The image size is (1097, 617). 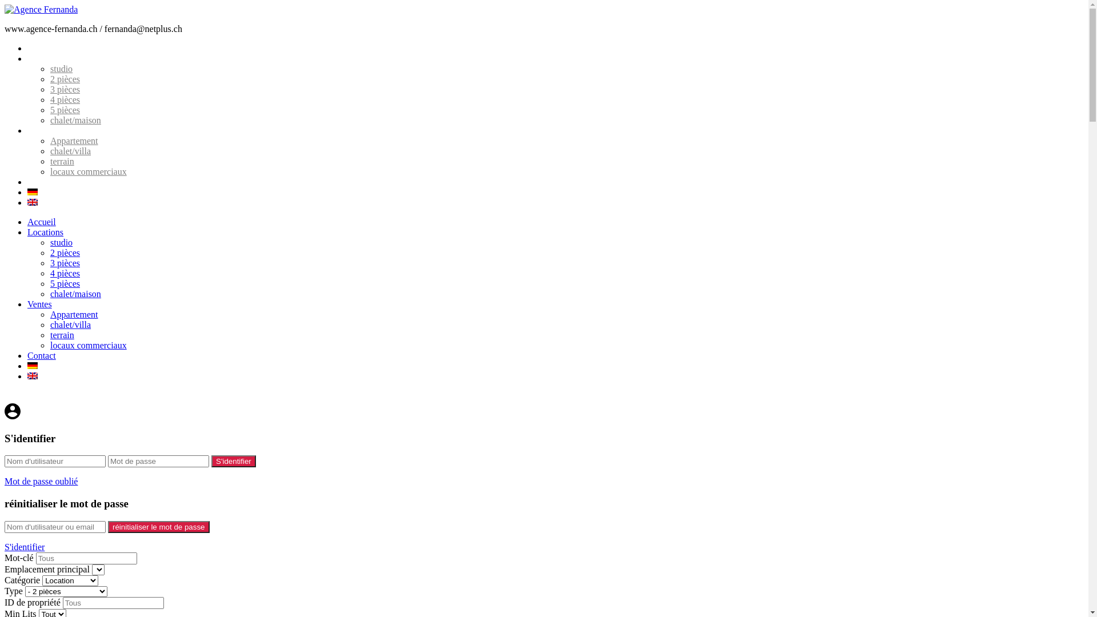 What do you see at coordinates (33, 202) in the screenshot?
I see `English` at bounding box center [33, 202].